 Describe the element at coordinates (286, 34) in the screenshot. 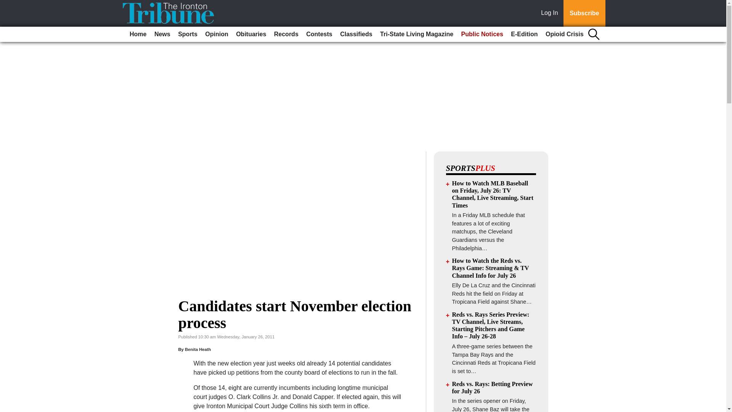

I see `Records` at that location.